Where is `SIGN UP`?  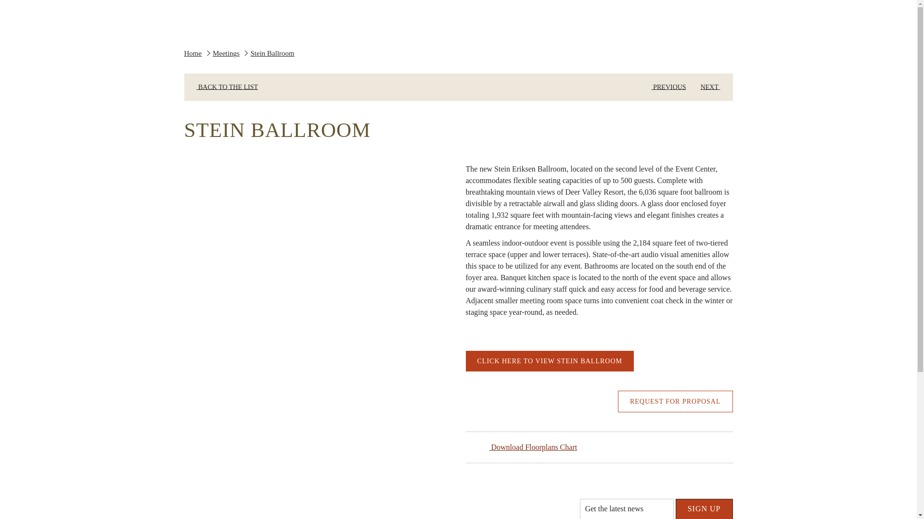
SIGN UP is located at coordinates (704, 508).